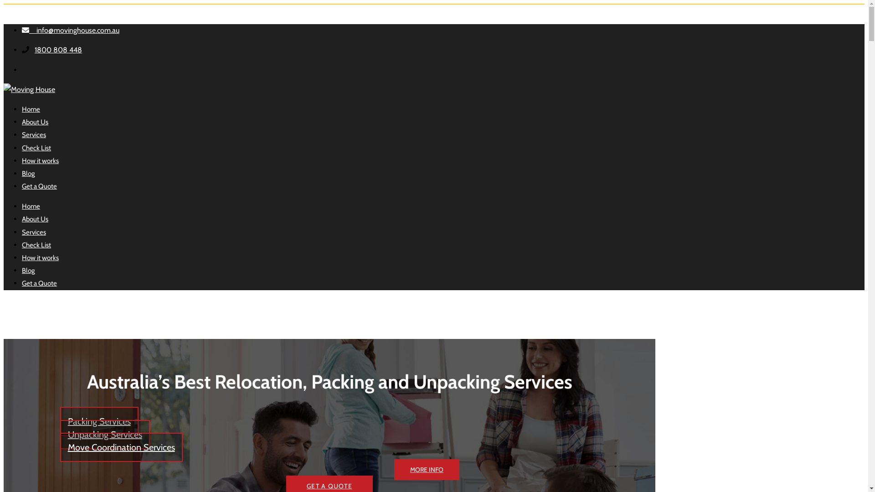 This screenshot has height=492, width=875. What do you see at coordinates (427, 470) in the screenshot?
I see `MORE INFO` at bounding box center [427, 470].